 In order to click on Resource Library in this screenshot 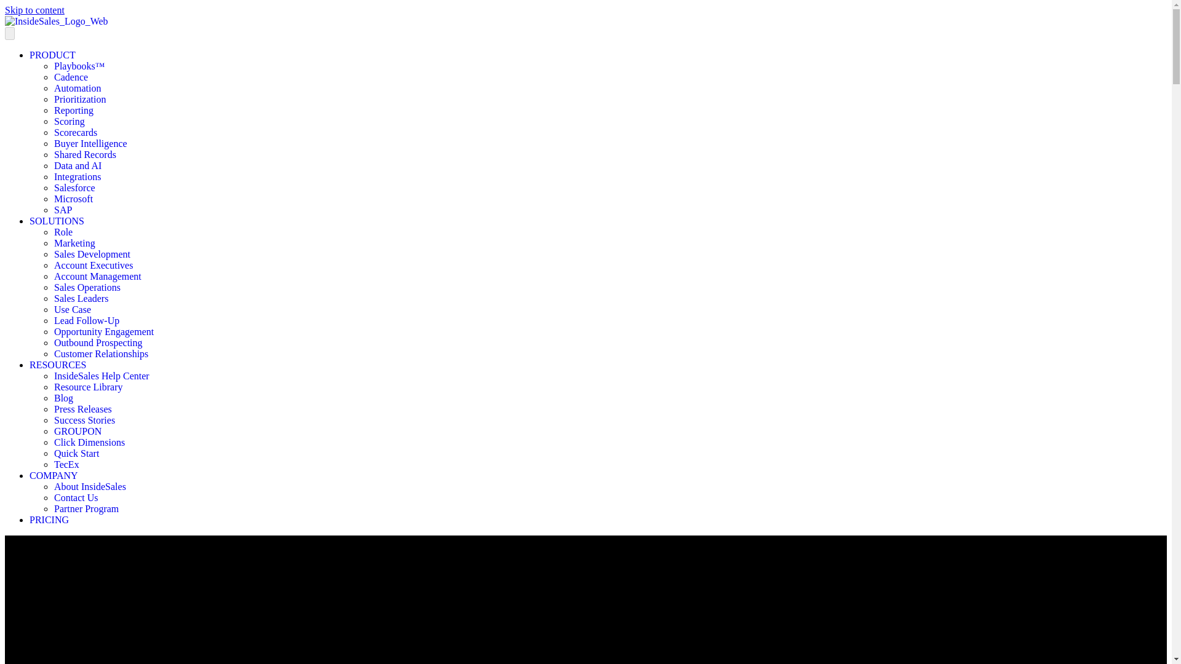, I will do `click(89, 387)`.